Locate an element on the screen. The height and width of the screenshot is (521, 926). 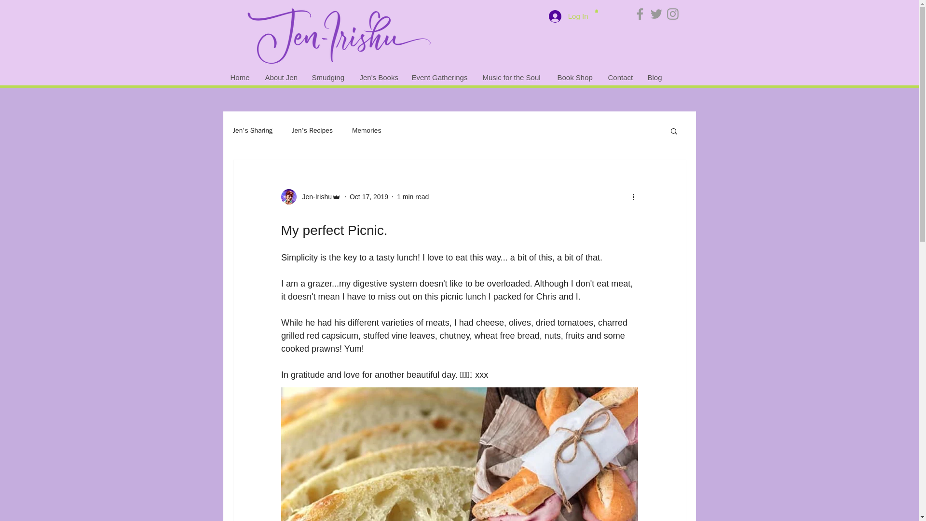
Oct 17, 2019 is located at coordinates (368, 196).